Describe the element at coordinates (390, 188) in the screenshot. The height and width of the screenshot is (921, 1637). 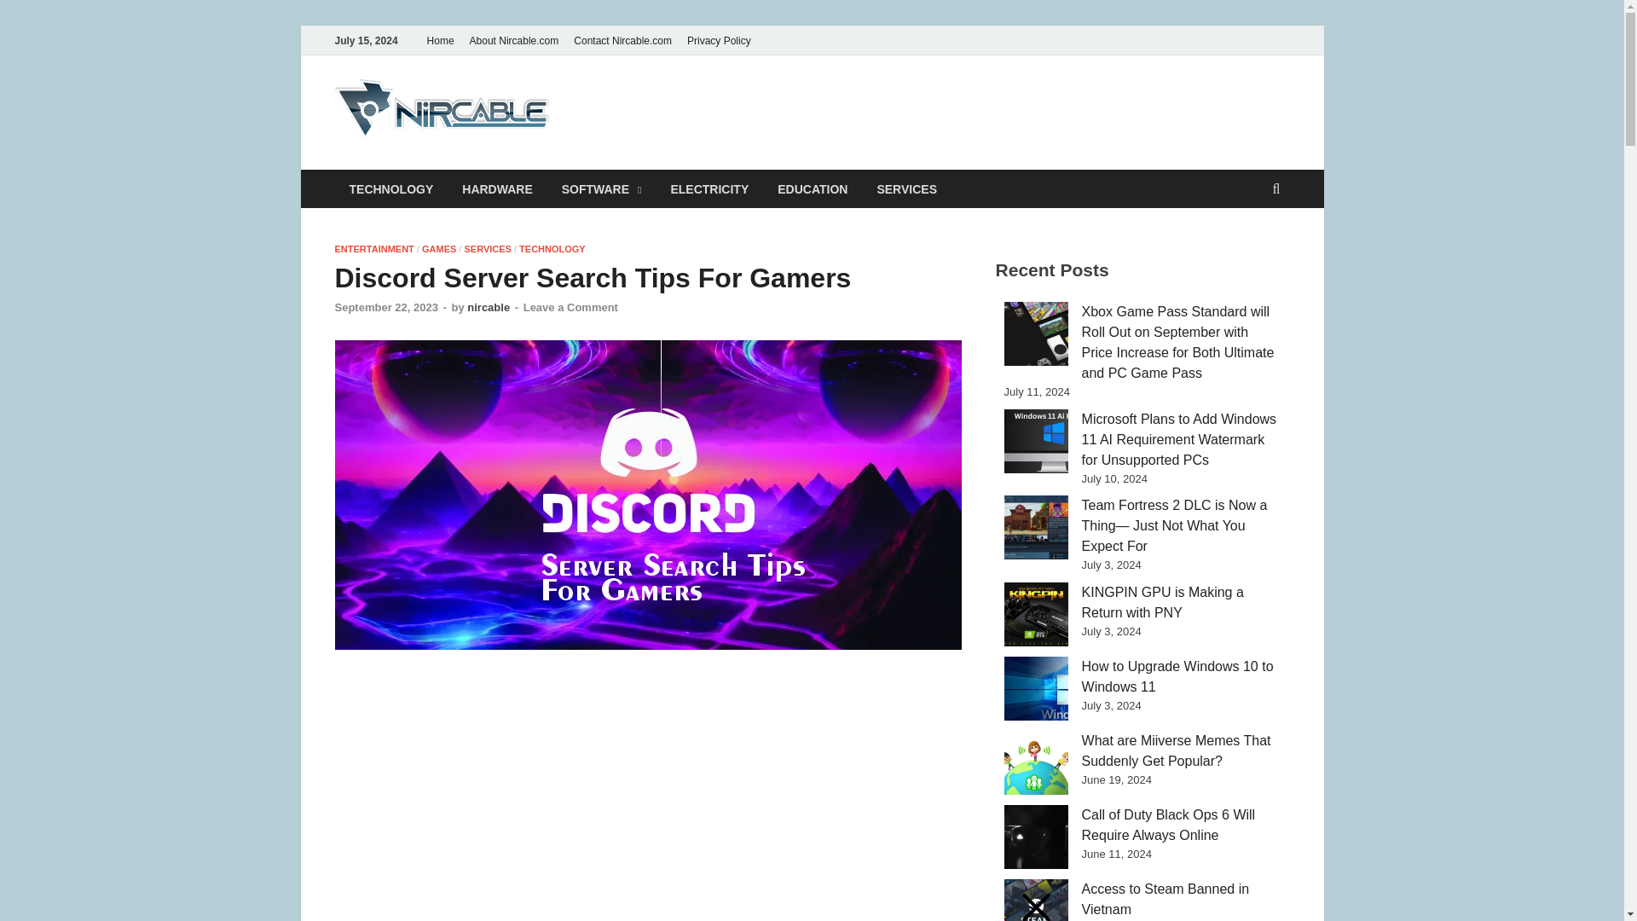
I see `TECHNOLOGY` at that location.